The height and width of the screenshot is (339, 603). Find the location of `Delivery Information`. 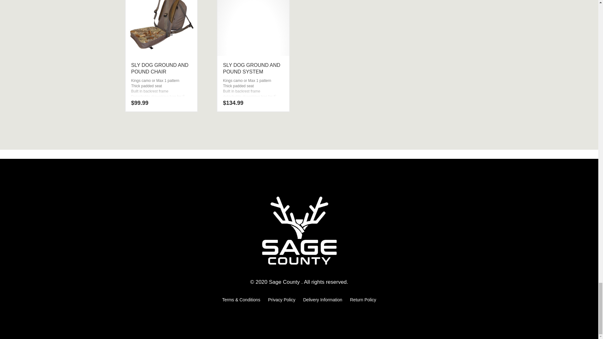

Delivery Information is located at coordinates (323, 300).